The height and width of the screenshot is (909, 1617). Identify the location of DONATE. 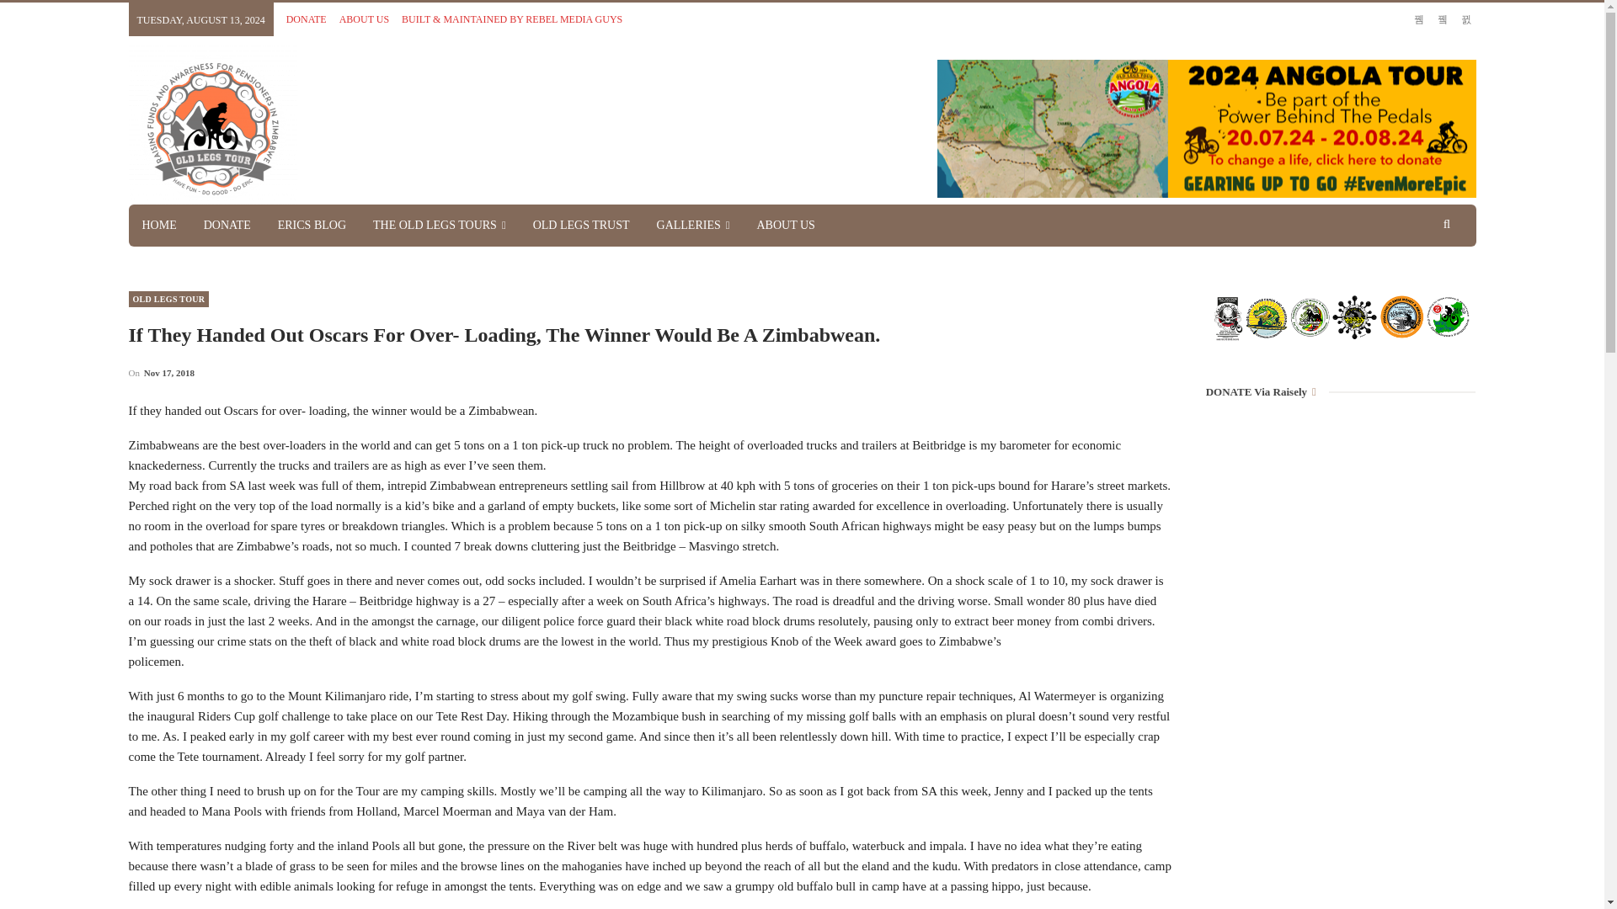
(227, 226).